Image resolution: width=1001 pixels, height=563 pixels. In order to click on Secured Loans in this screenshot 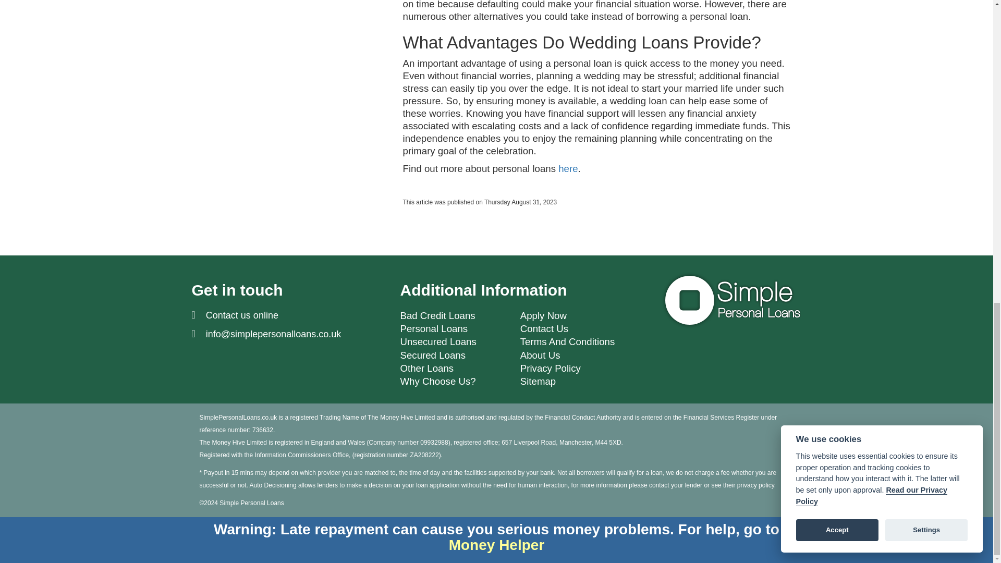, I will do `click(432, 355)`.